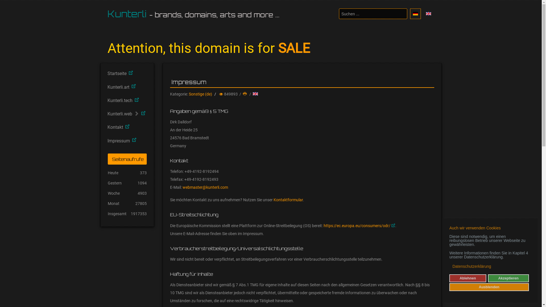  Describe the element at coordinates (489, 287) in the screenshot. I see `Ausblenden` at that location.